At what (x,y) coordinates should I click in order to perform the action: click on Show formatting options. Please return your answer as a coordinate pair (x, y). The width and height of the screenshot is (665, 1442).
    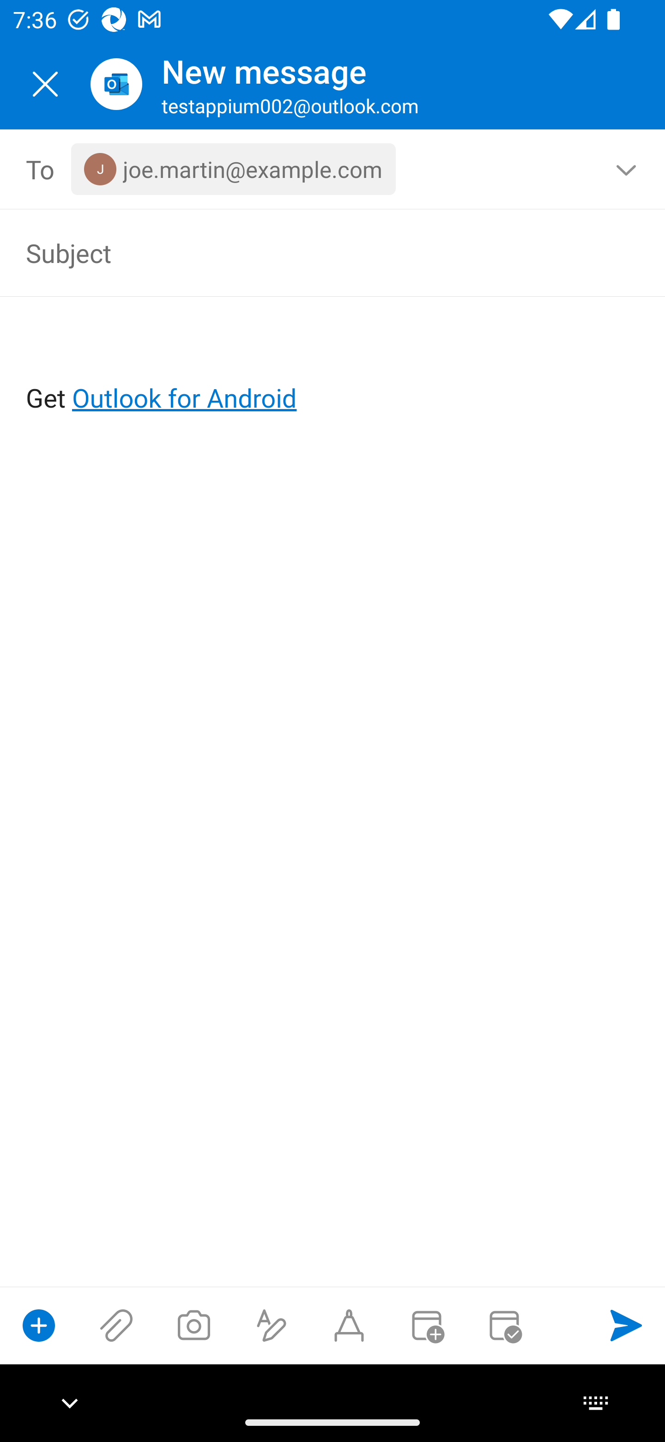
    Looking at the image, I should click on (272, 1325).